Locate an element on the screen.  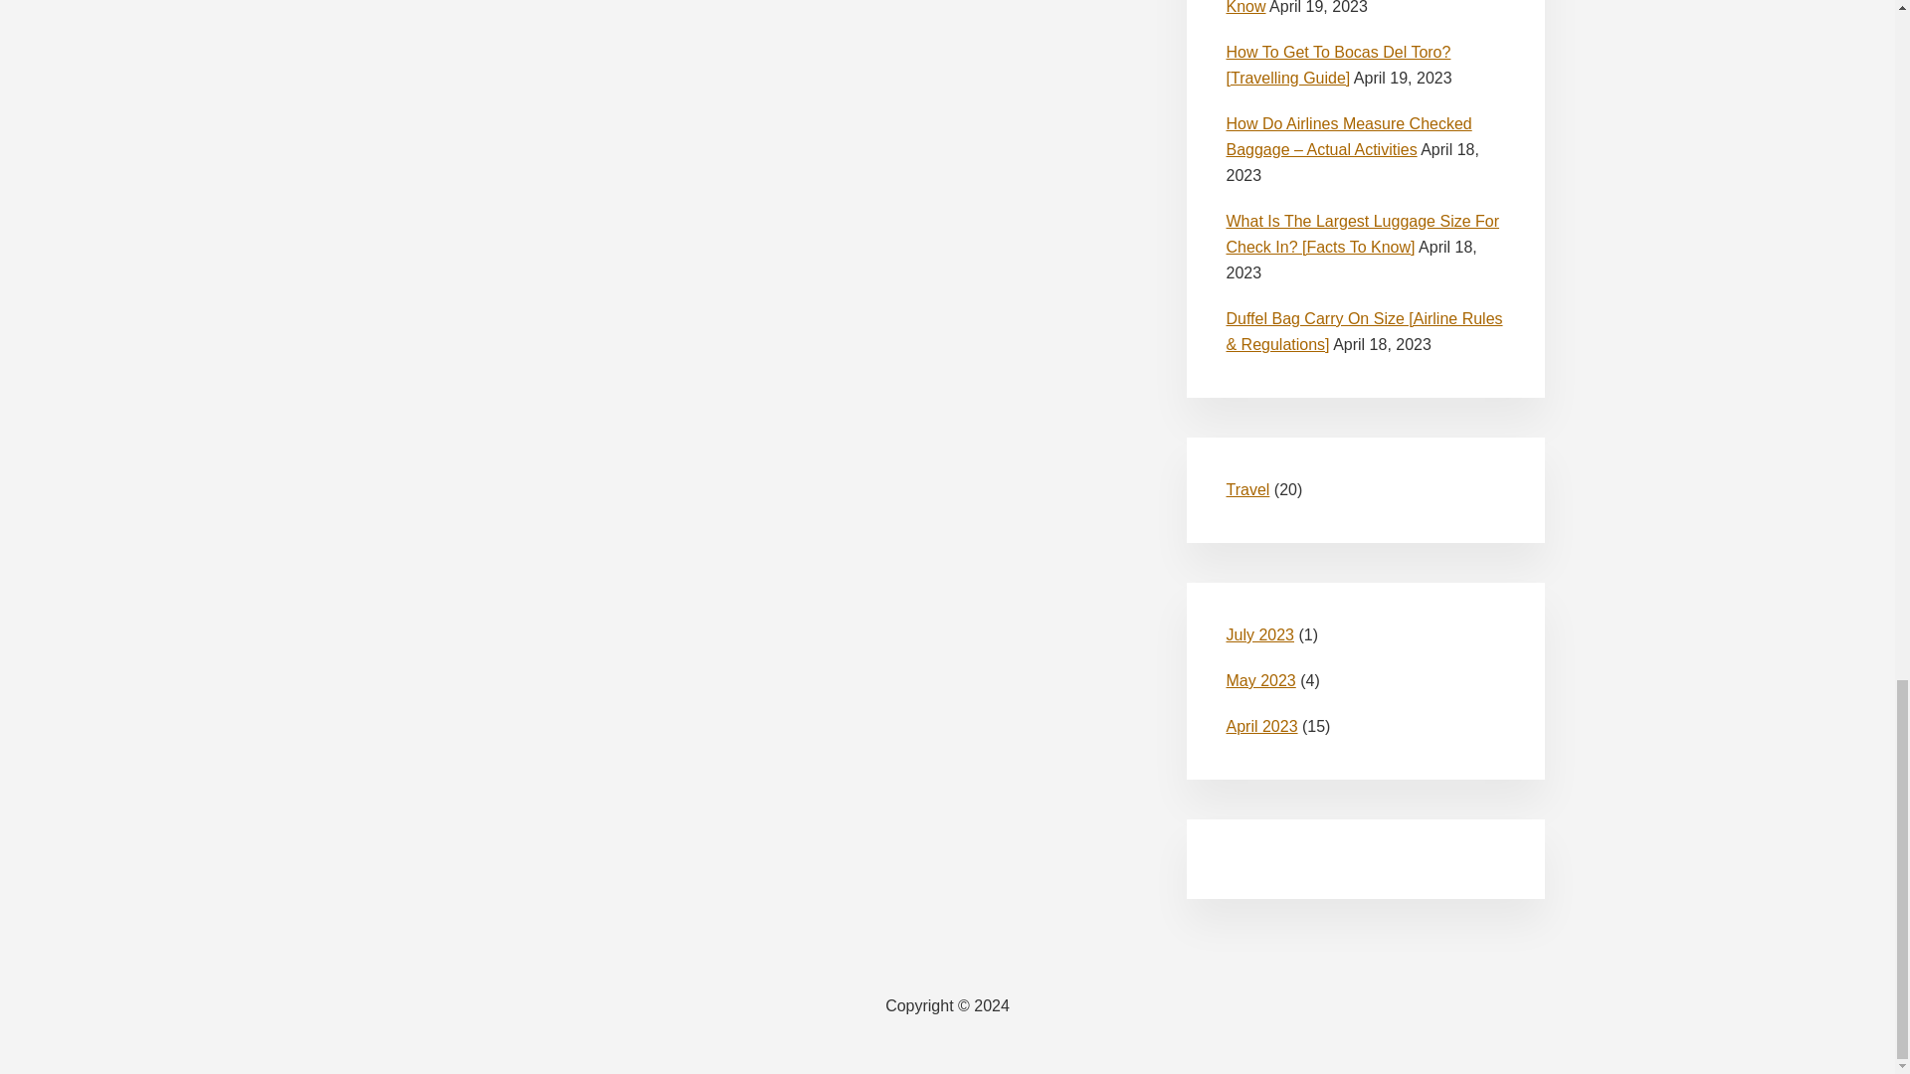
July 2023 is located at coordinates (1259, 634).